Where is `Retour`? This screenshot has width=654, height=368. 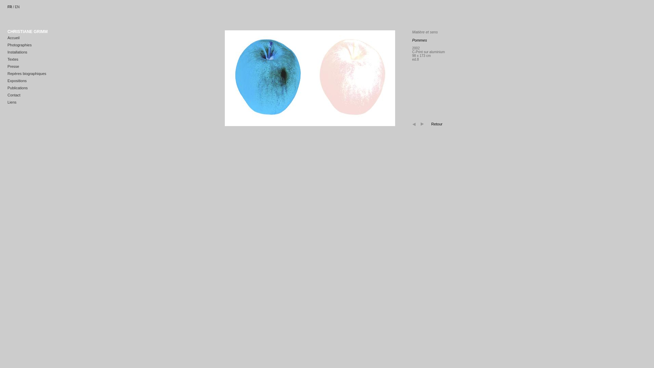 Retour is located at coordinates (437, 124).